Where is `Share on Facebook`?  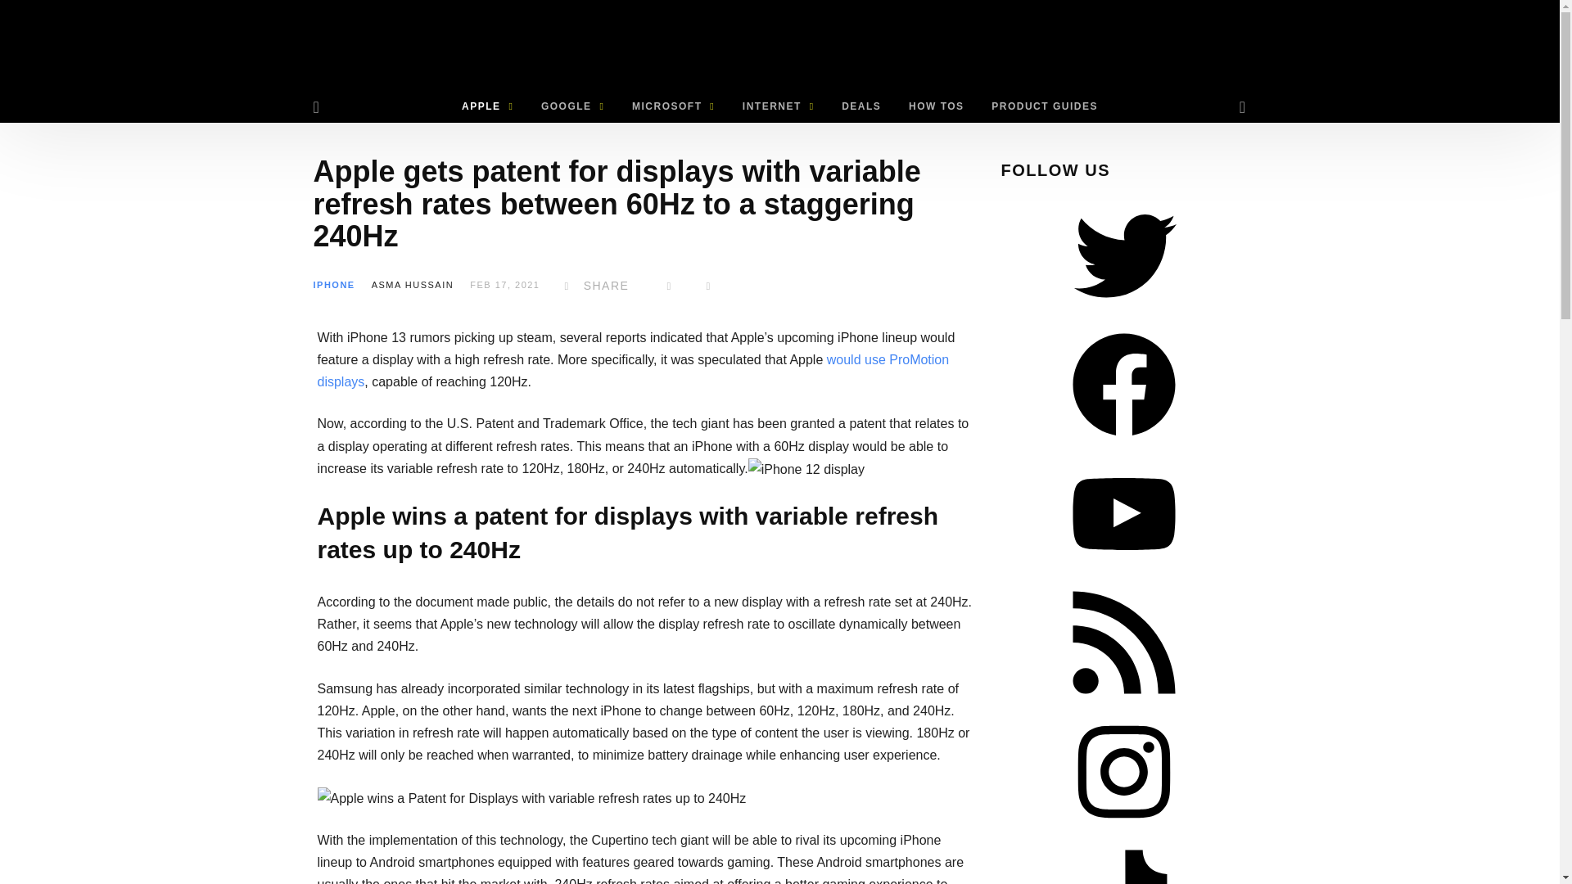 Share on Facebook is located at coordinates (593, 286).